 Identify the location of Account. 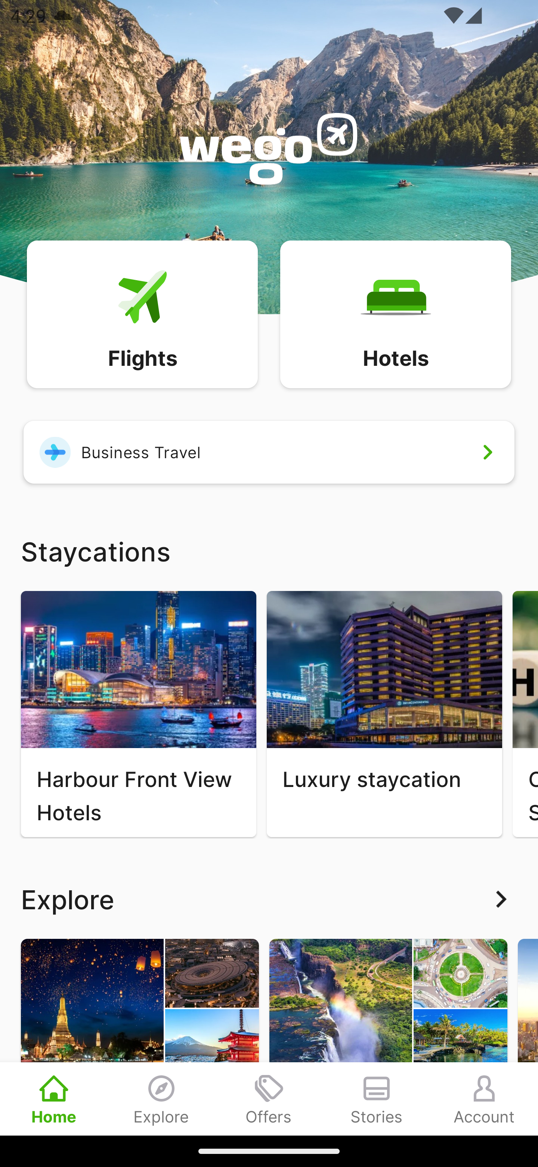
(484, 1099).